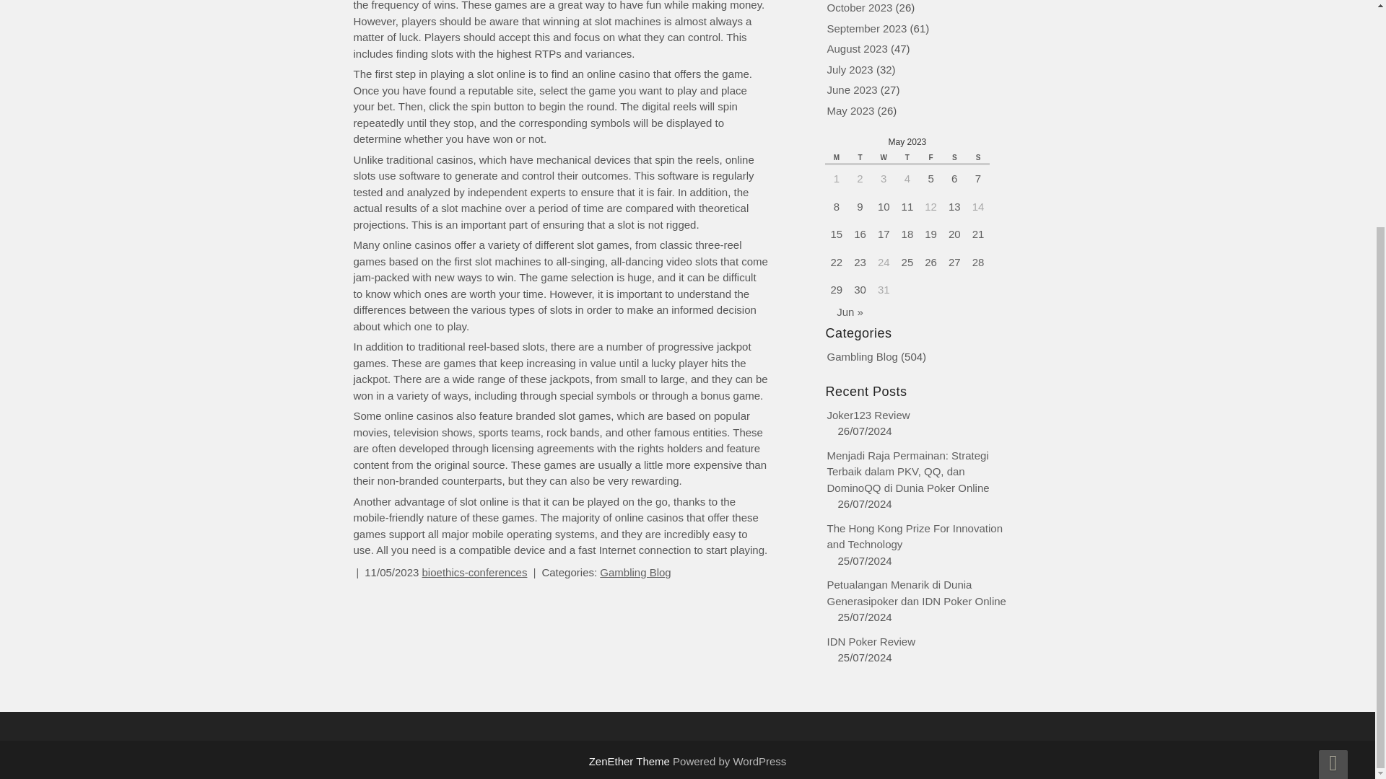  What do you see at coordinates (860, 234) in the screenshot?
I see `16` at bounding box center [860, 234].